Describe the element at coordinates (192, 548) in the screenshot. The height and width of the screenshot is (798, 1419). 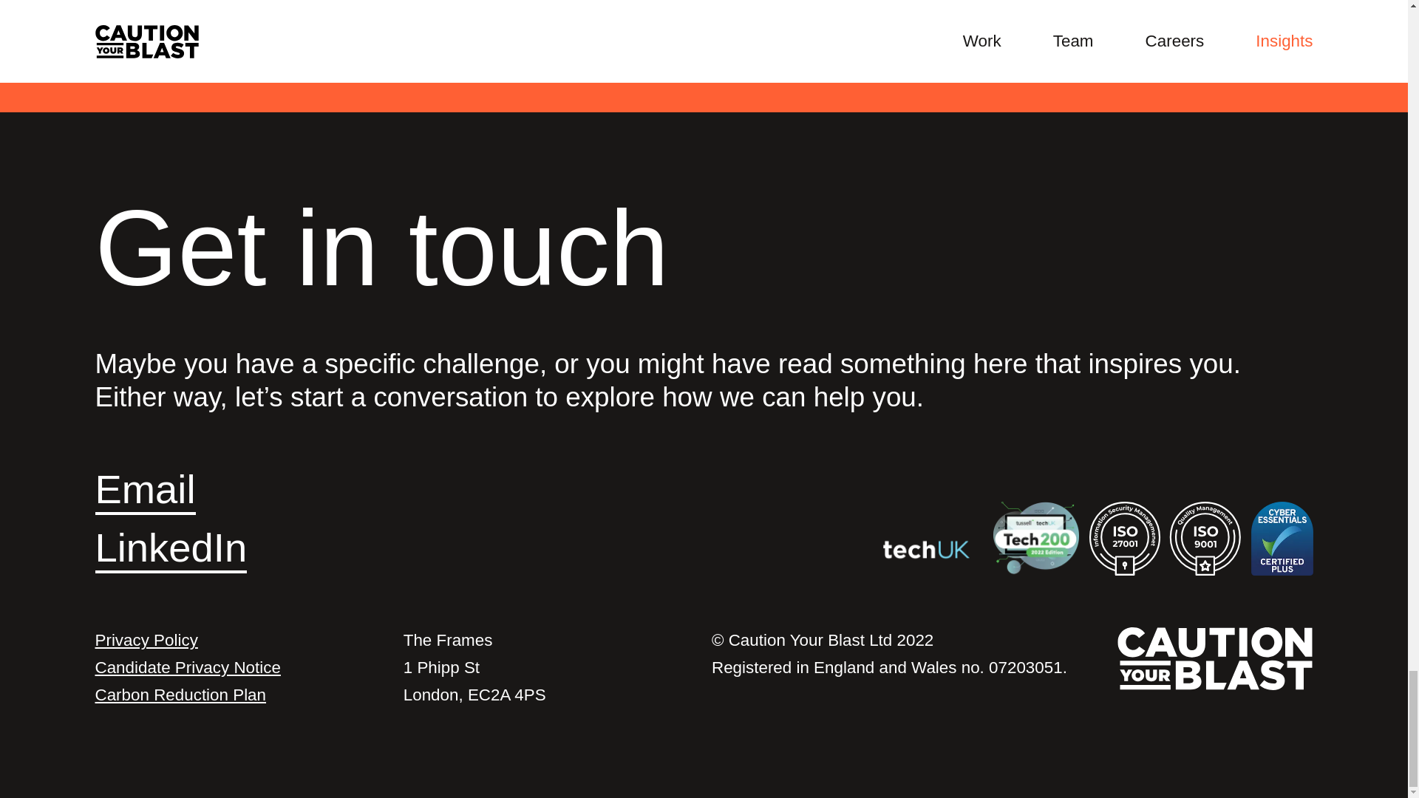
I see `LinkedIn` at that location.